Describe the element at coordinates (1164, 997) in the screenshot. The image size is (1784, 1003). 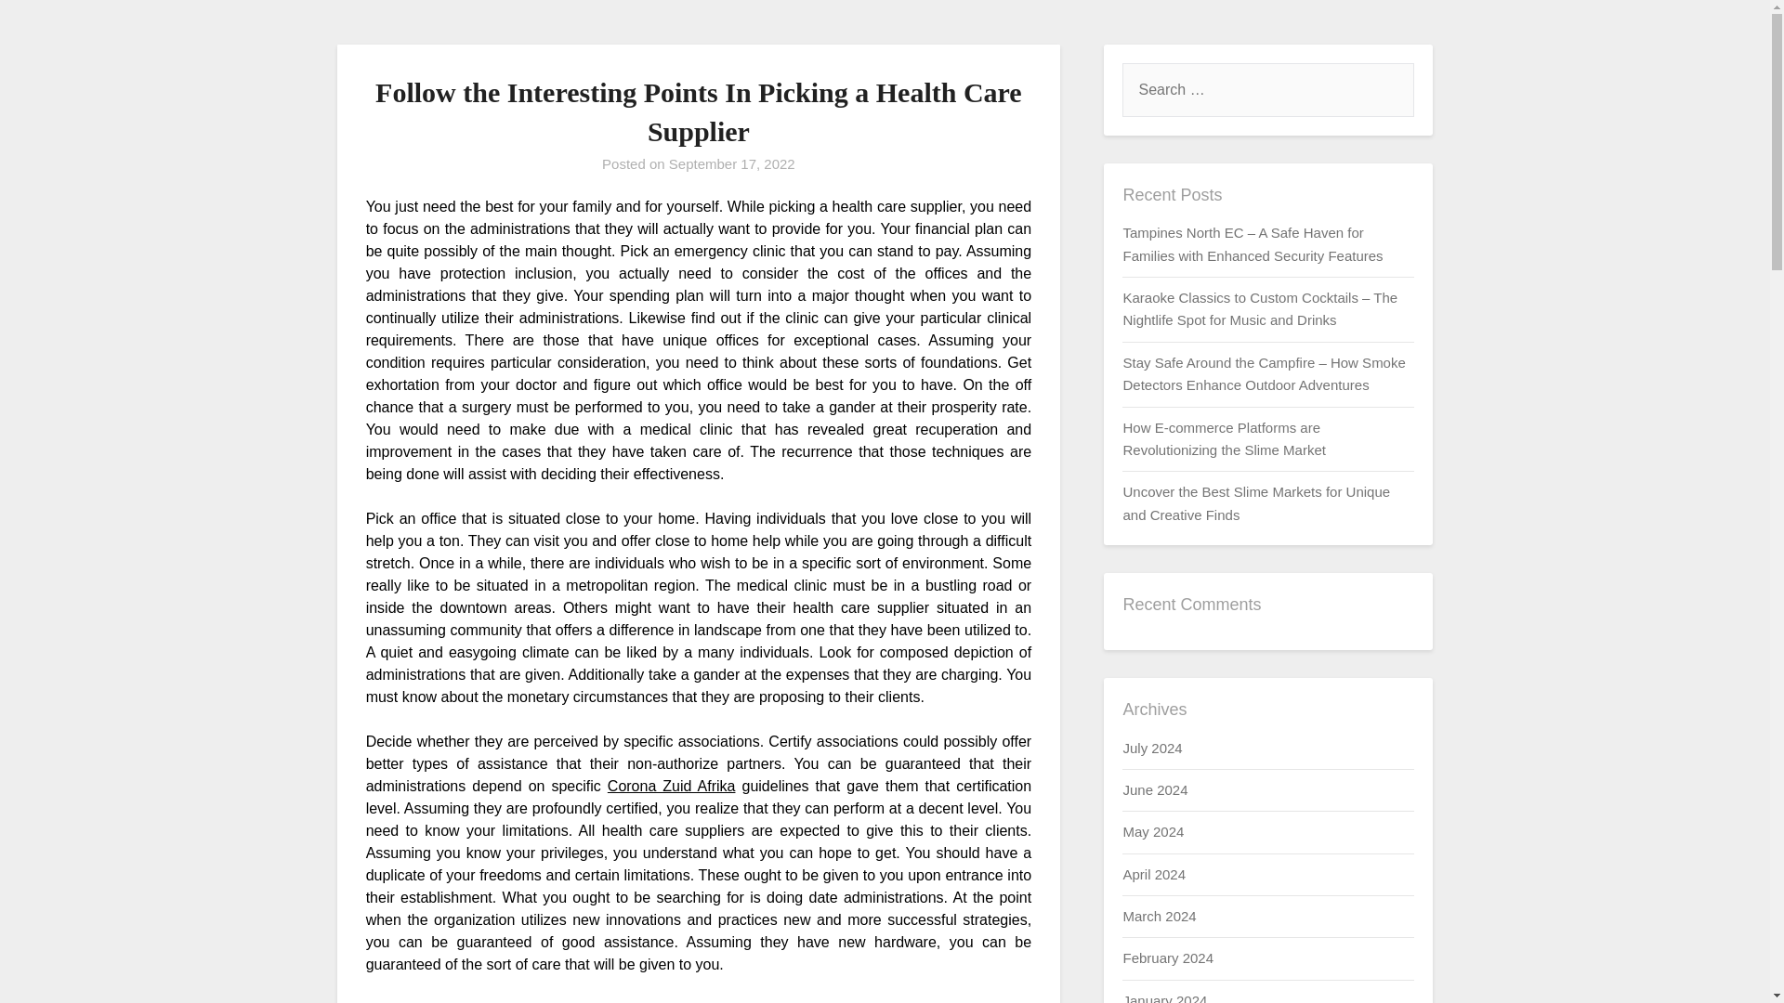
I see `January 2024` at that location.